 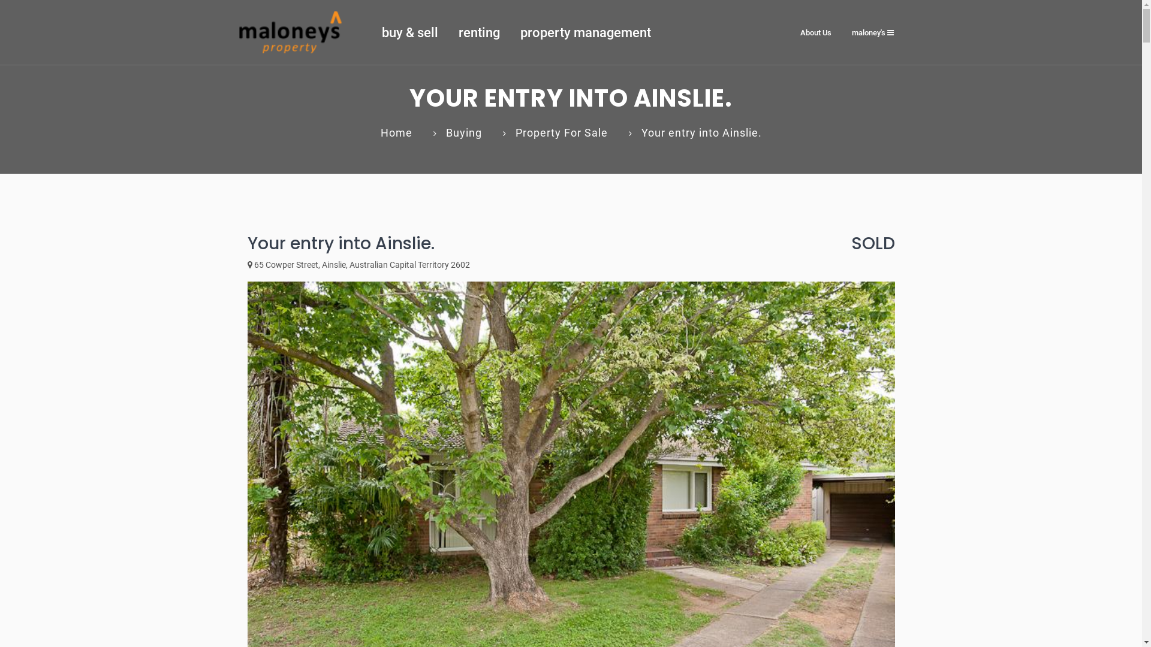 What do you see at coordinates (396, 133) in the screenshot?
I see `Home` at bounding box center [396, 133].